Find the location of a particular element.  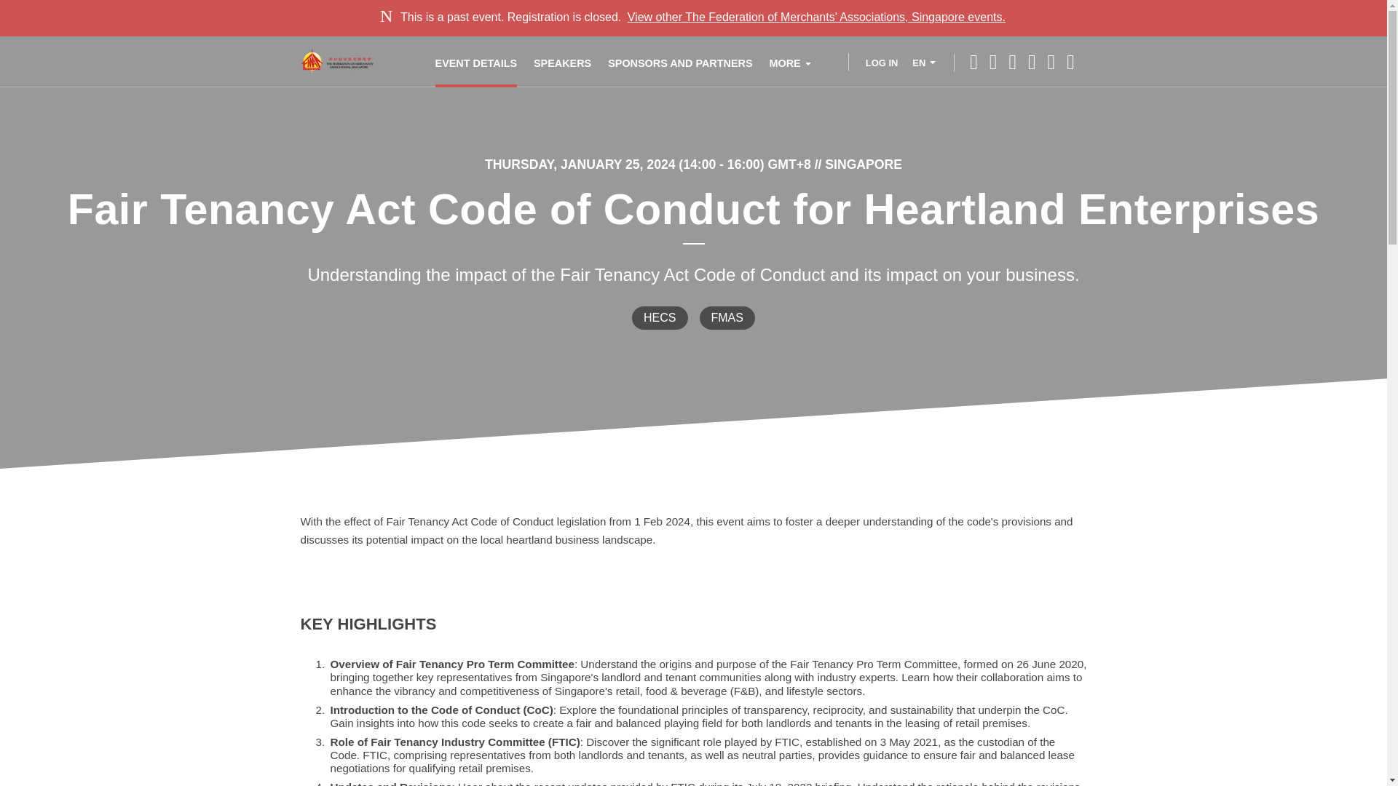

LOG IN is located at coordinates (872, 61).